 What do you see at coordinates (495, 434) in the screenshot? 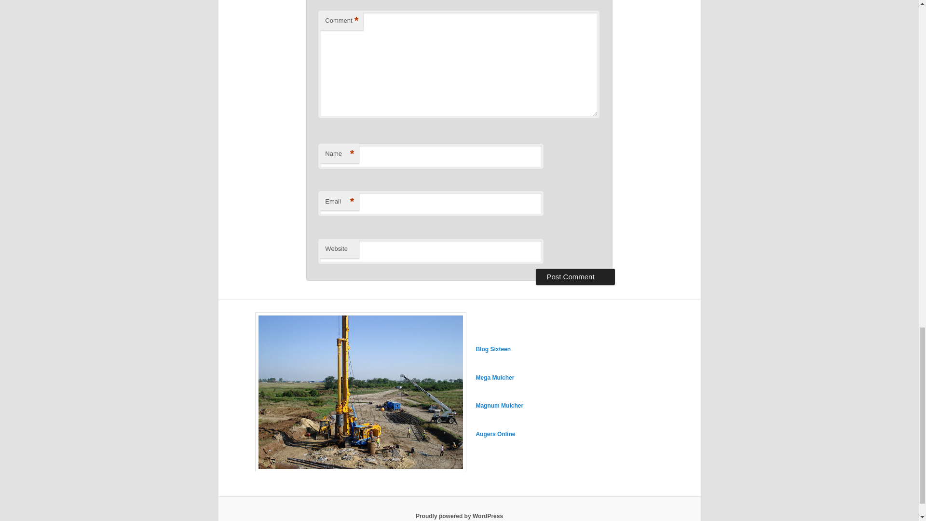
I see `Augers Online` at bounding box center [495, 434].